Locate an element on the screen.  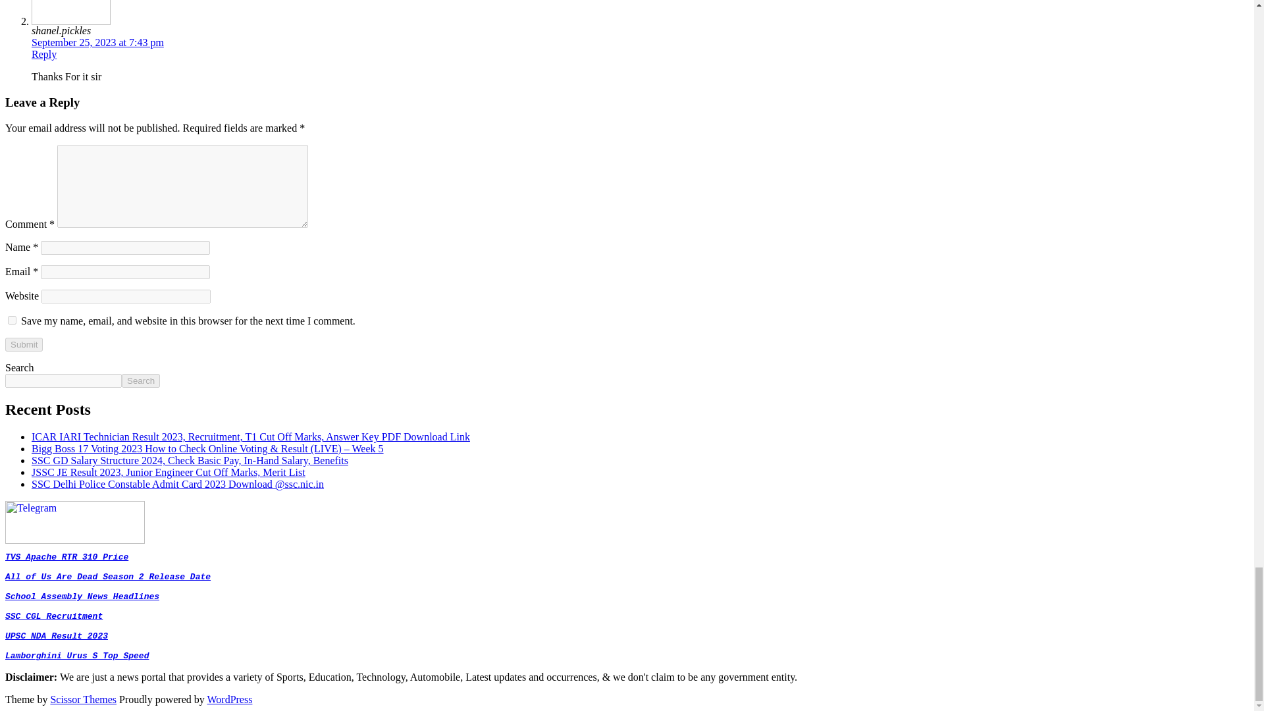
Reply is located at coordinates (44, 54).